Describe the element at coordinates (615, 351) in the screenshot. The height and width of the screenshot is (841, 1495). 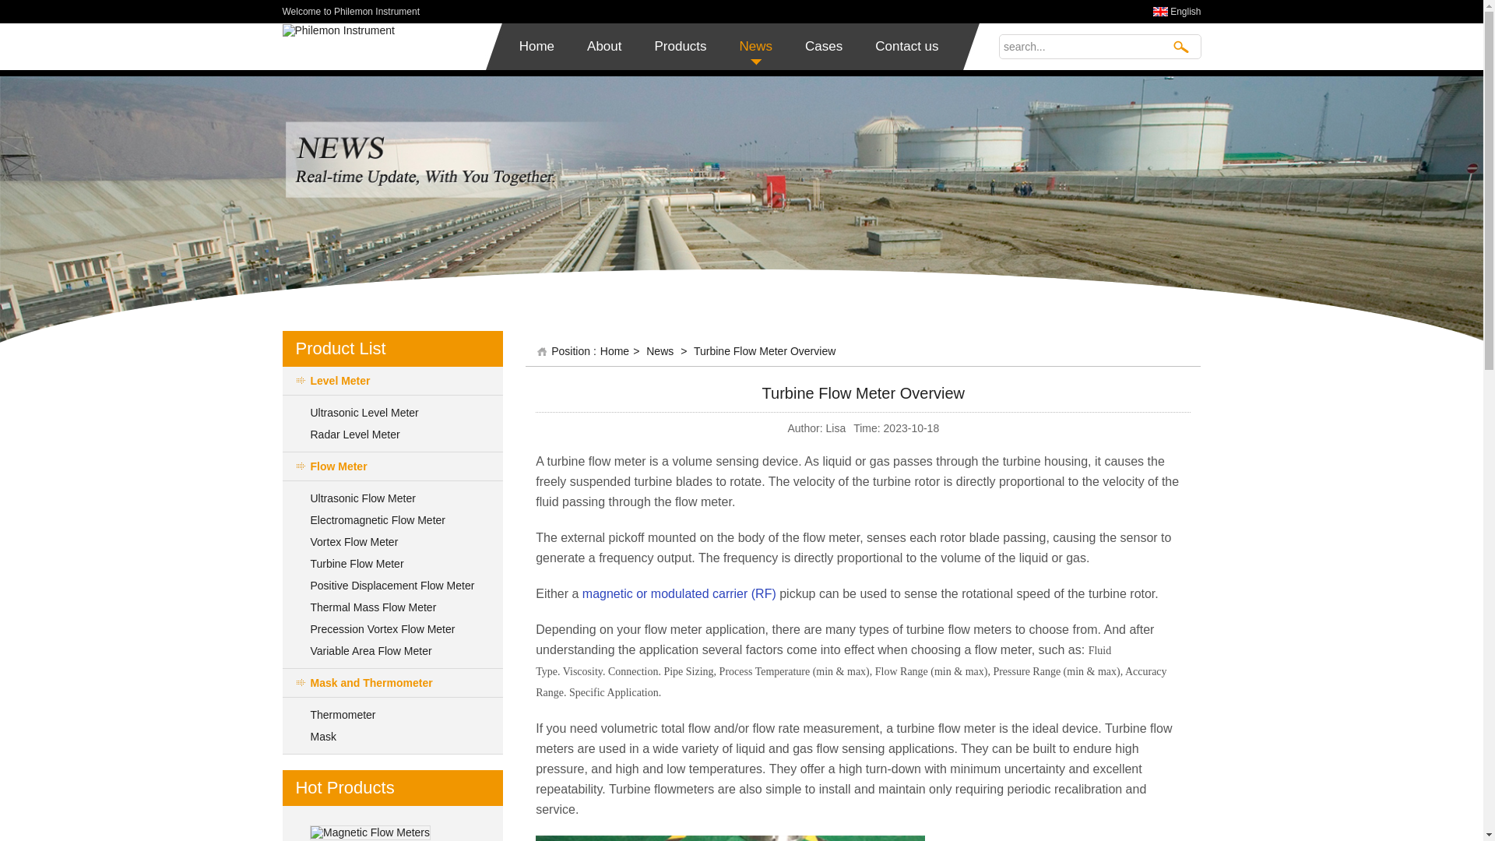
I see `Home` at that location.